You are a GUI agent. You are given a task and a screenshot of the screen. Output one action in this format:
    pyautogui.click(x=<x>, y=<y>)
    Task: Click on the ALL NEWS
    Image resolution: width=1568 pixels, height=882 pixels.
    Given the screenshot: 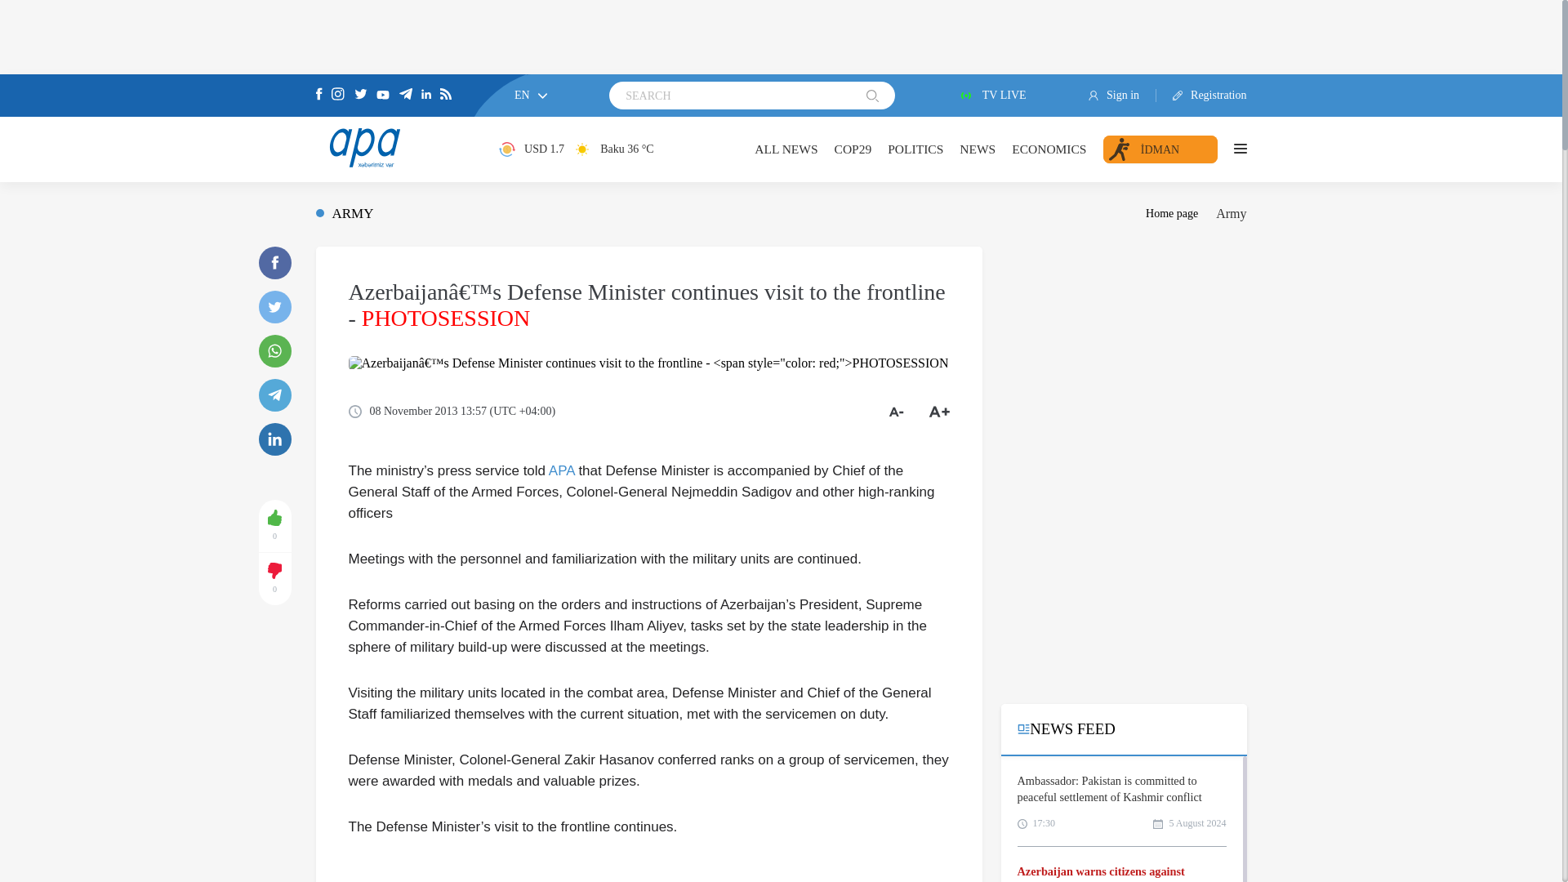 What is the action you would take?
    pyautogui.click(x=786, y=149)
    